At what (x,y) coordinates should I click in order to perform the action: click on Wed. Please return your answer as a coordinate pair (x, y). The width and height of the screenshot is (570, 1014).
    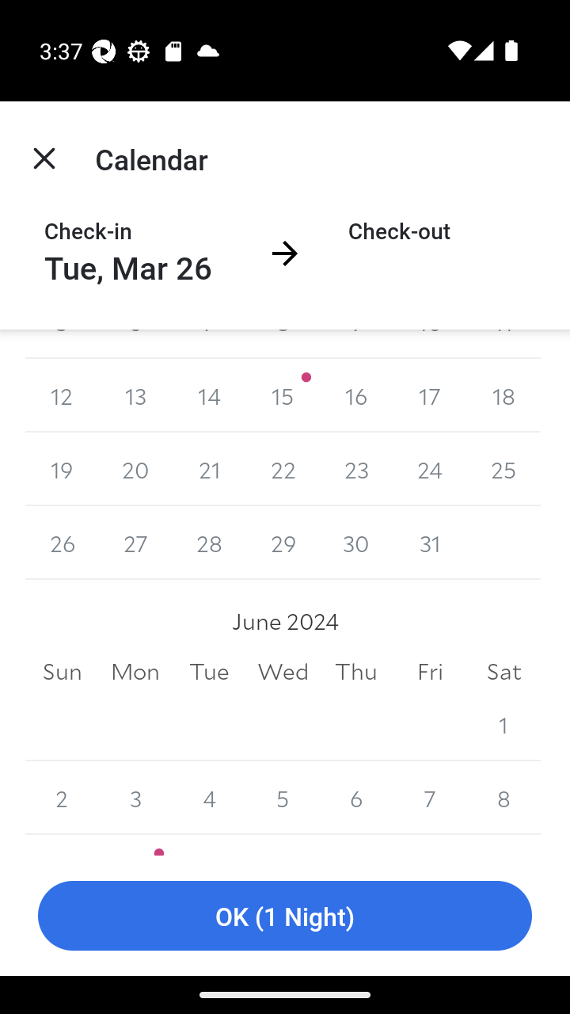
    Looking at the image, I should click on (283, 670).